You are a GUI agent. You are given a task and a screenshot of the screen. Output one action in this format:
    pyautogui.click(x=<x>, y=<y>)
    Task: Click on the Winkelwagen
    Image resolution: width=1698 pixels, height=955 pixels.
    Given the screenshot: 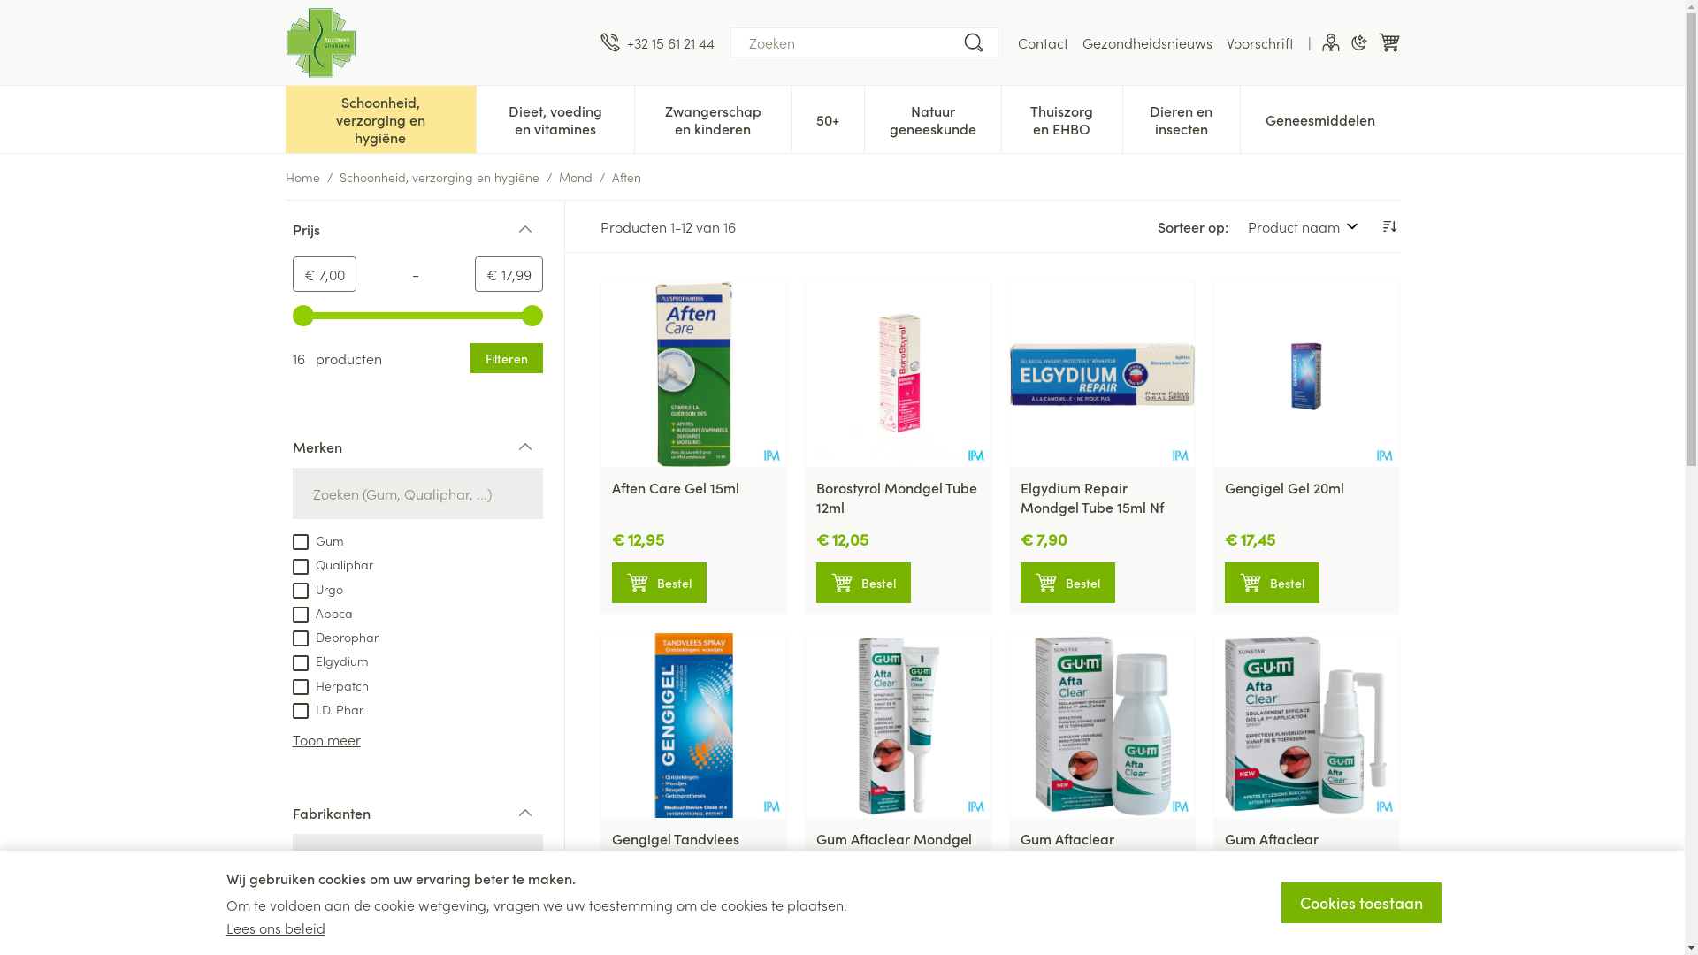 What is the action you would take?
    pyautogui.click(x=1388, y=42)
    